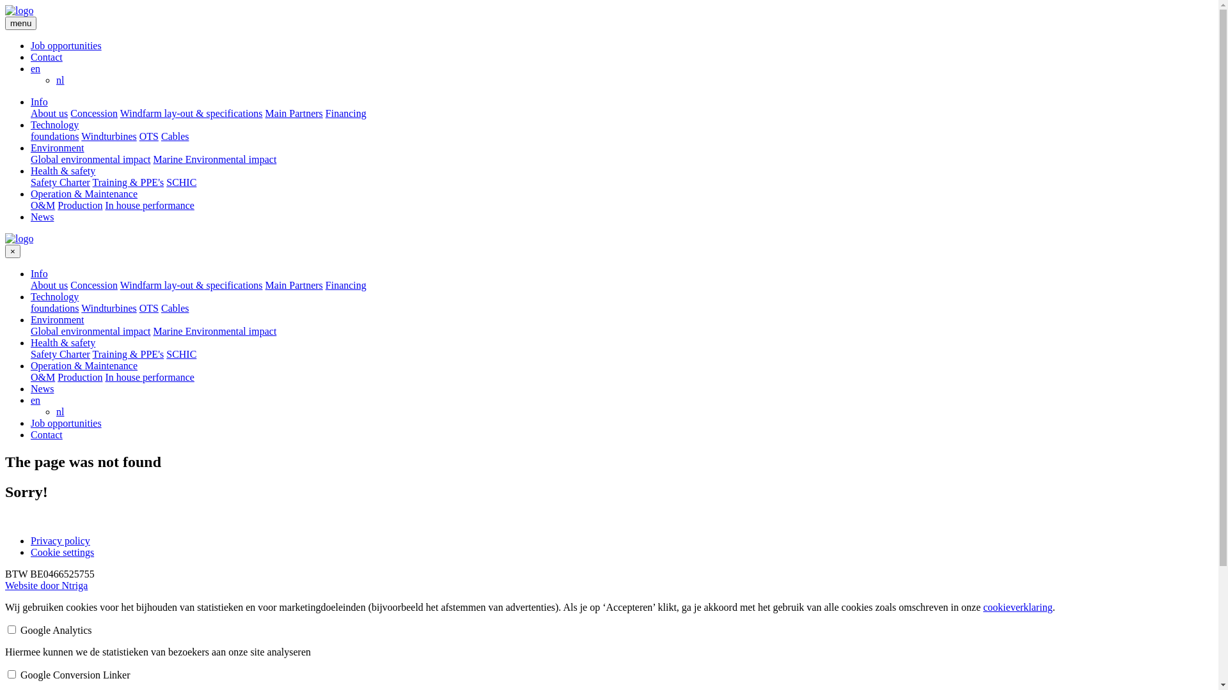 The width and height of the screenshot is (1228, 690). I want to click on About us, so click(49, 285).